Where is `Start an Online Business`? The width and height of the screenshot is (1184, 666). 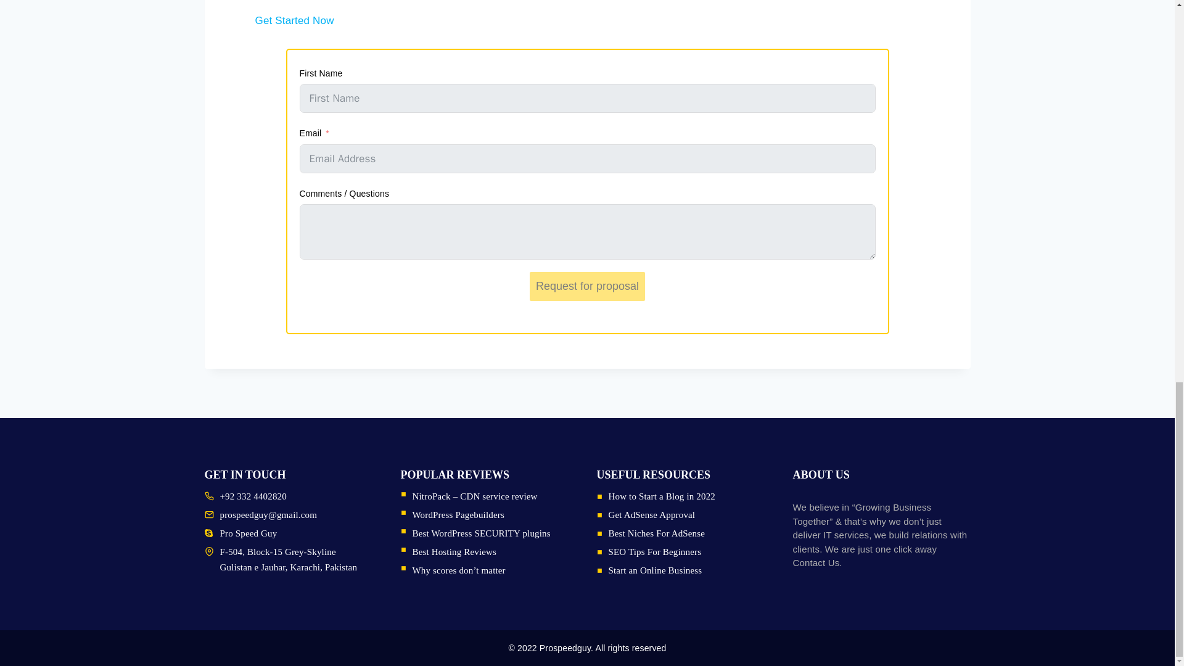
Start an Online Business is located at coordinates (655, 570).